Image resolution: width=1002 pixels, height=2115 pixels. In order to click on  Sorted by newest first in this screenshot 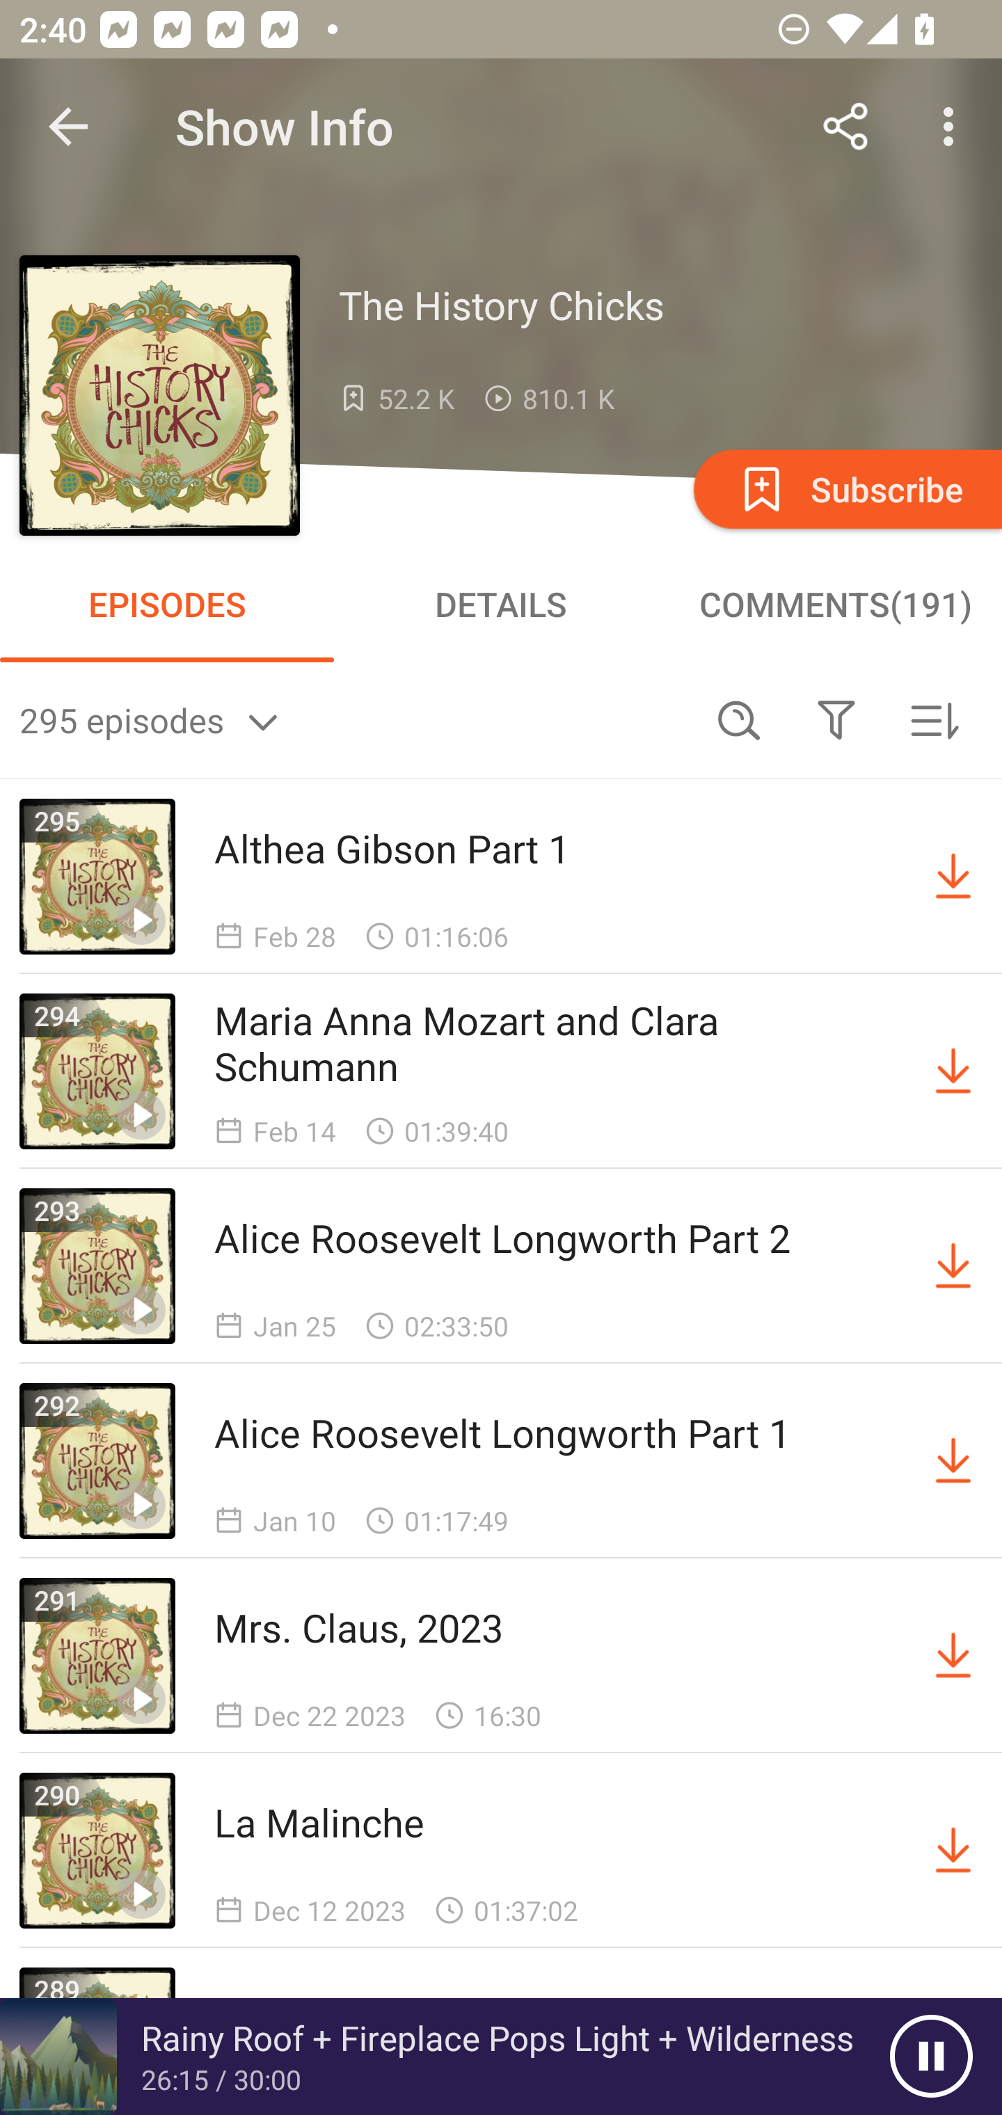, I will do `click(934, 719)`.